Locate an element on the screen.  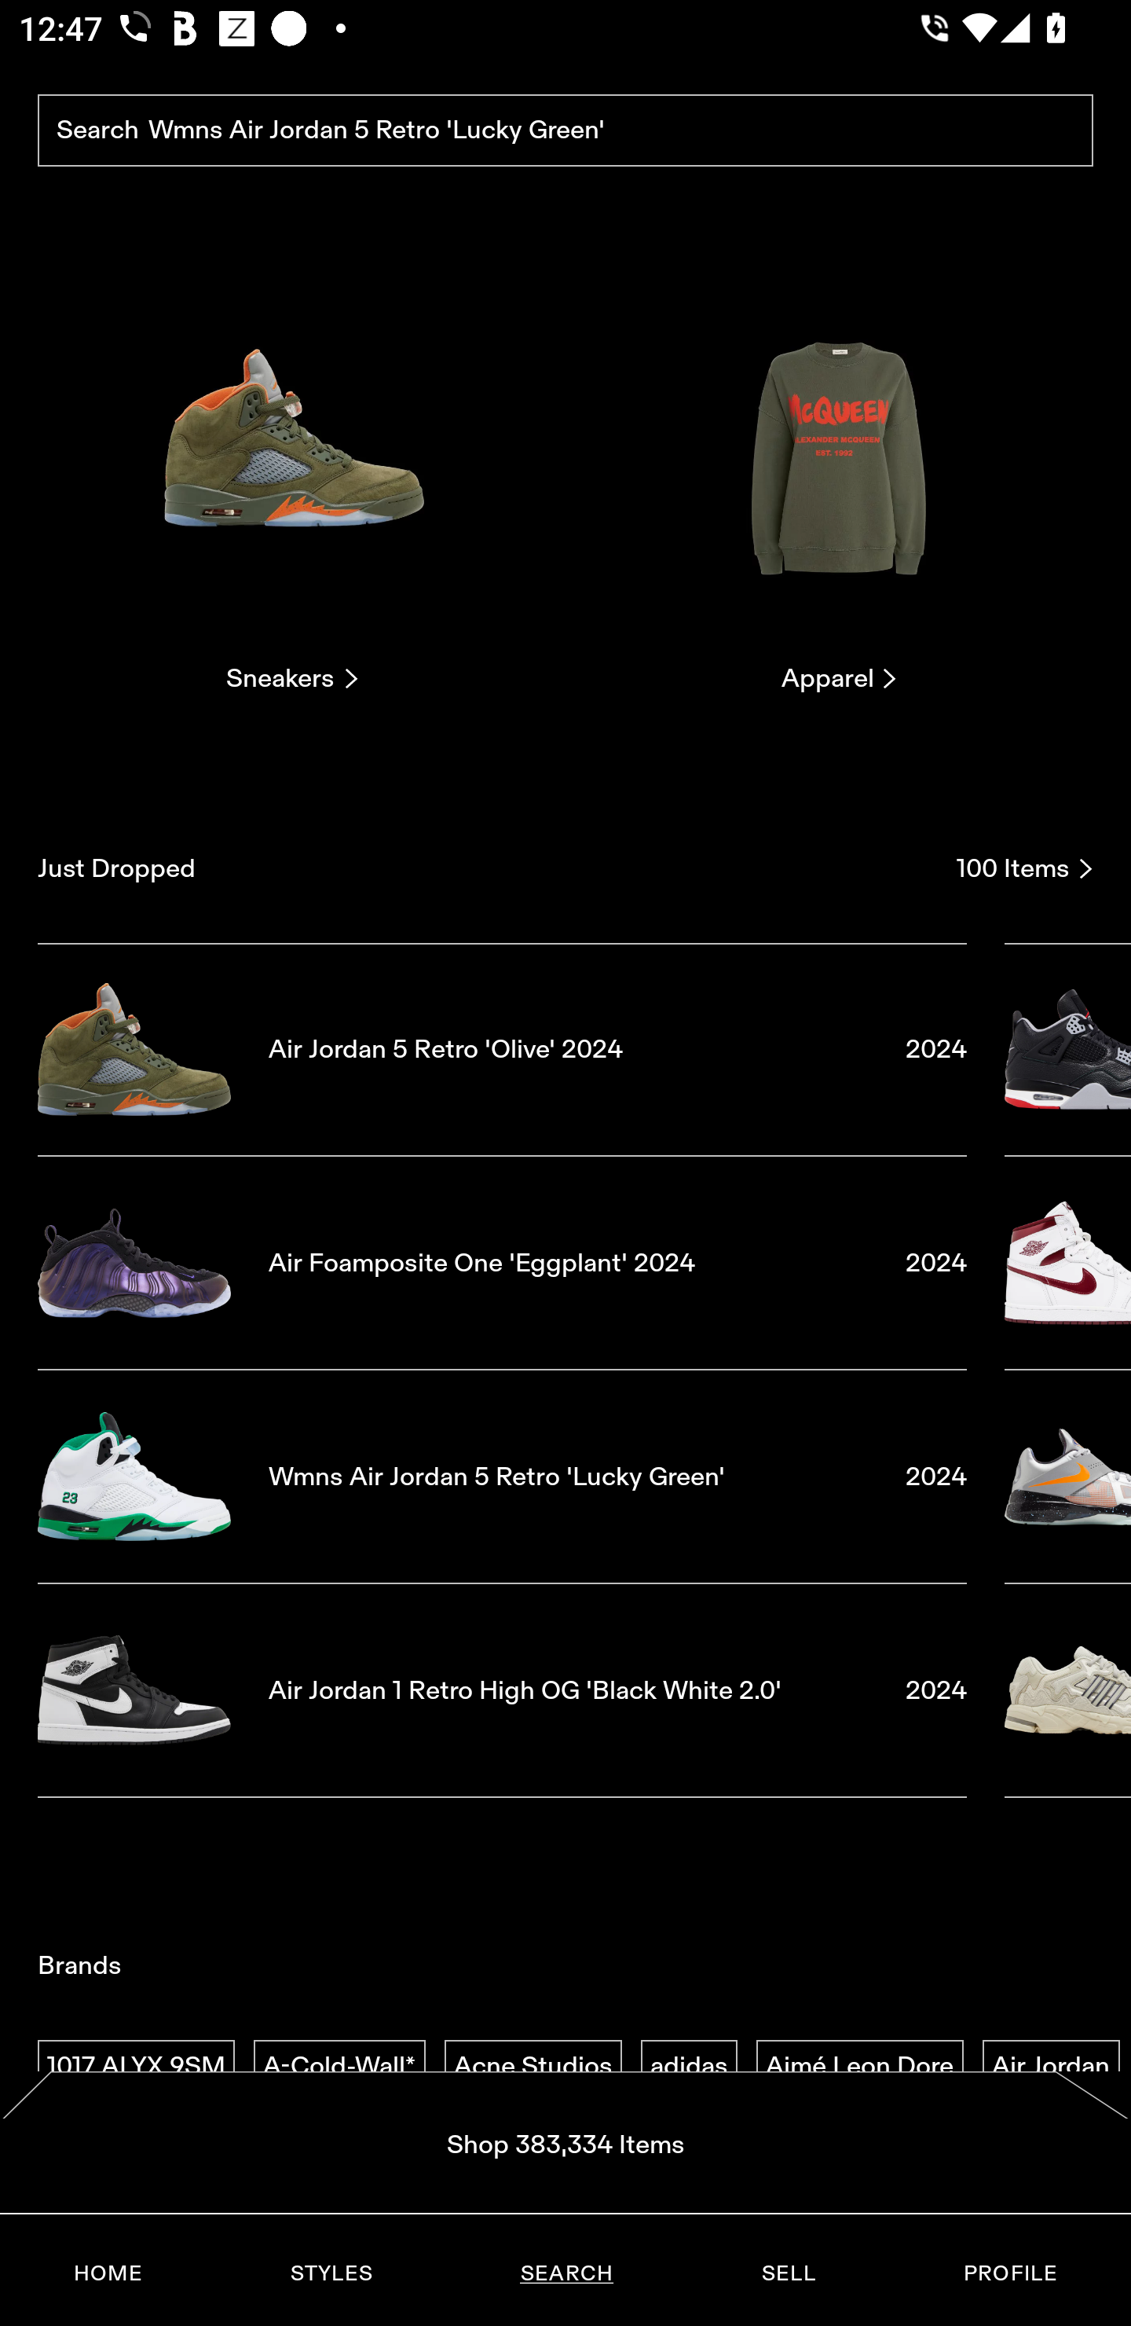
Apparel is located at coordinates (839, 479).